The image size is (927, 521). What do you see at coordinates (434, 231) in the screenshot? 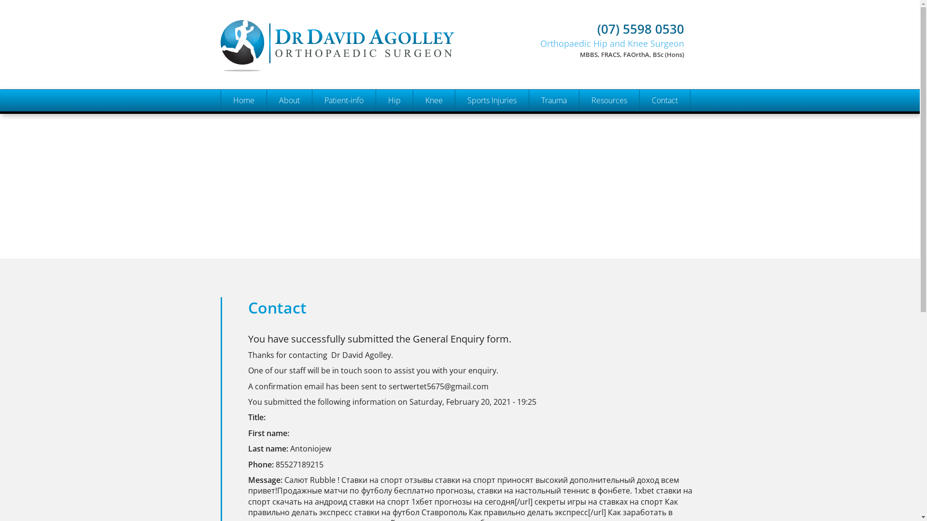
I see `Knee Osteotomy and Realignment` at bounding box center [434, 231].